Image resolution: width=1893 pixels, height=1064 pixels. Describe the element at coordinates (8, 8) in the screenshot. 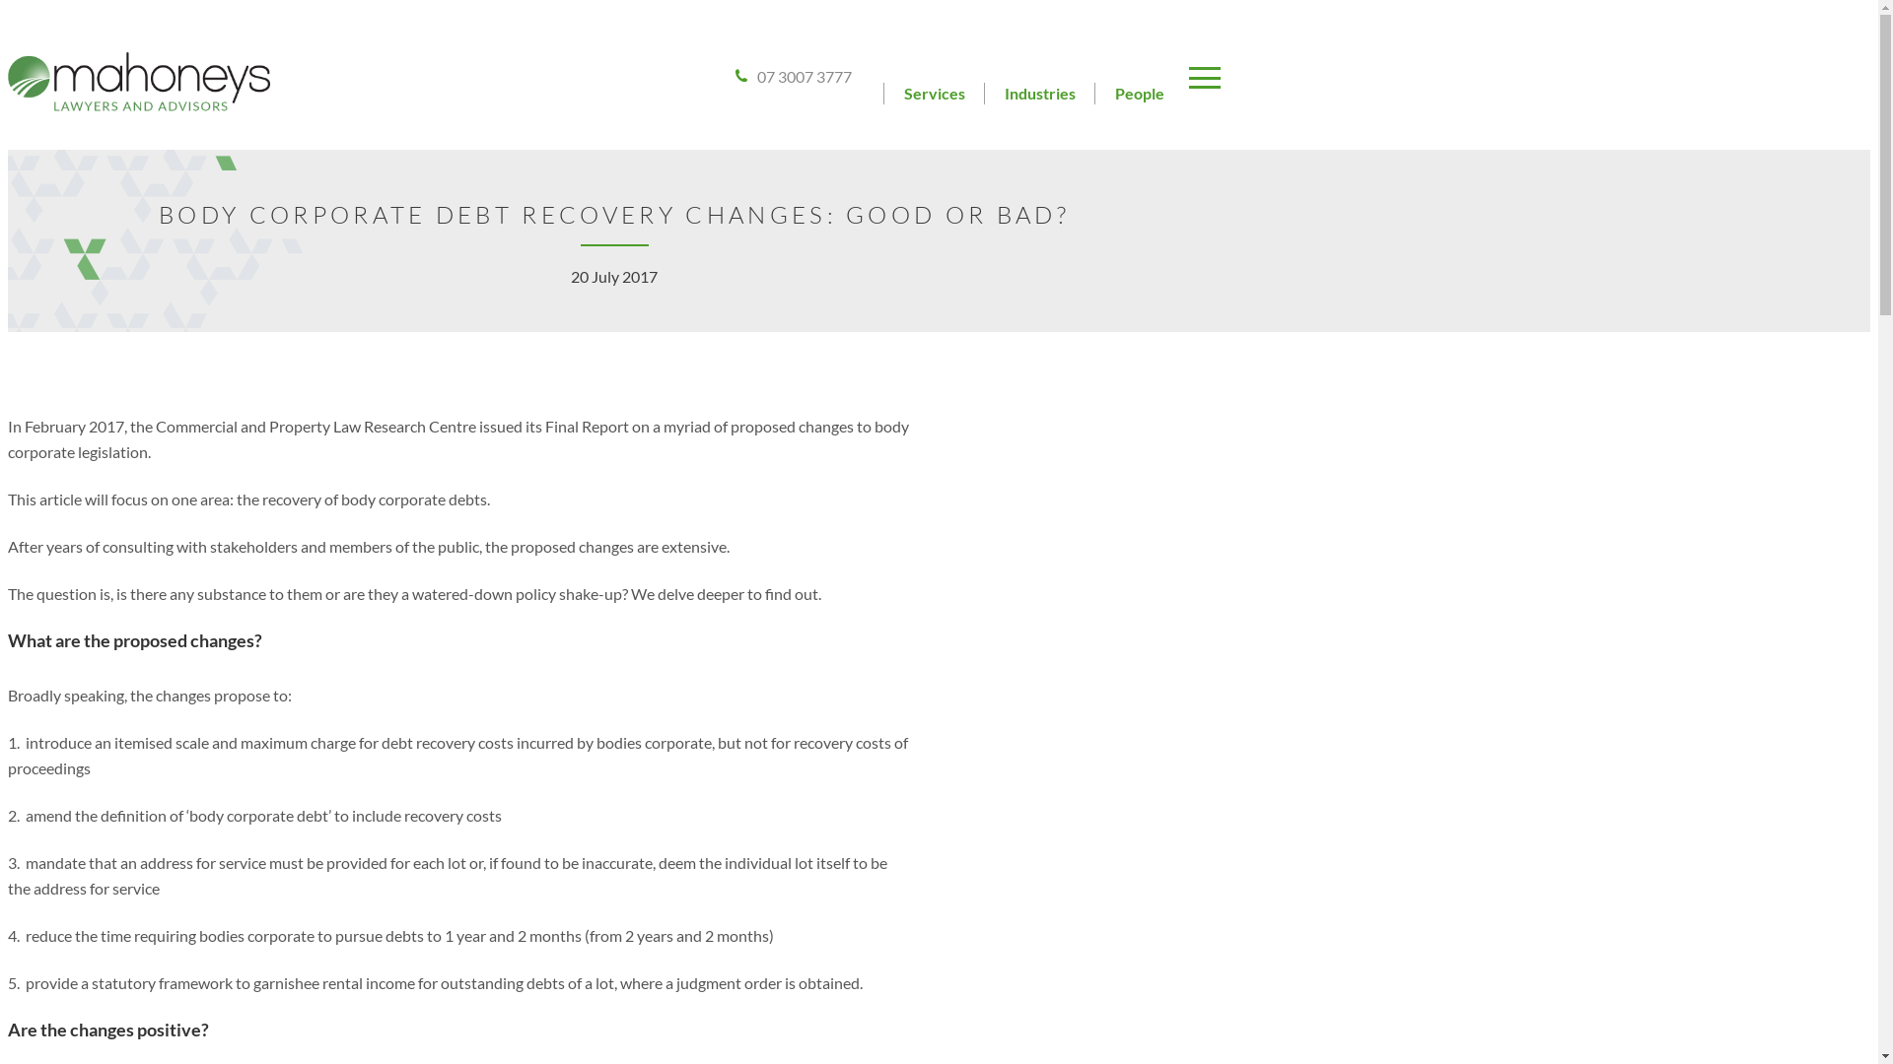

I see `Skip to content` at that location.